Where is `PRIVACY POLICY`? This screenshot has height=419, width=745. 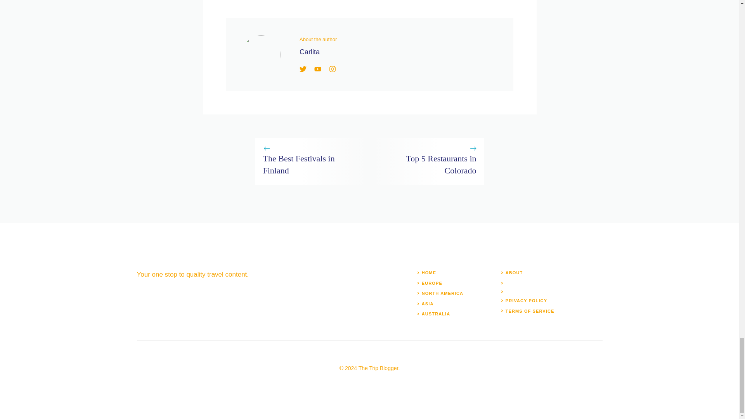 PRIVACY POLICY is located at coordinates (526, 300).